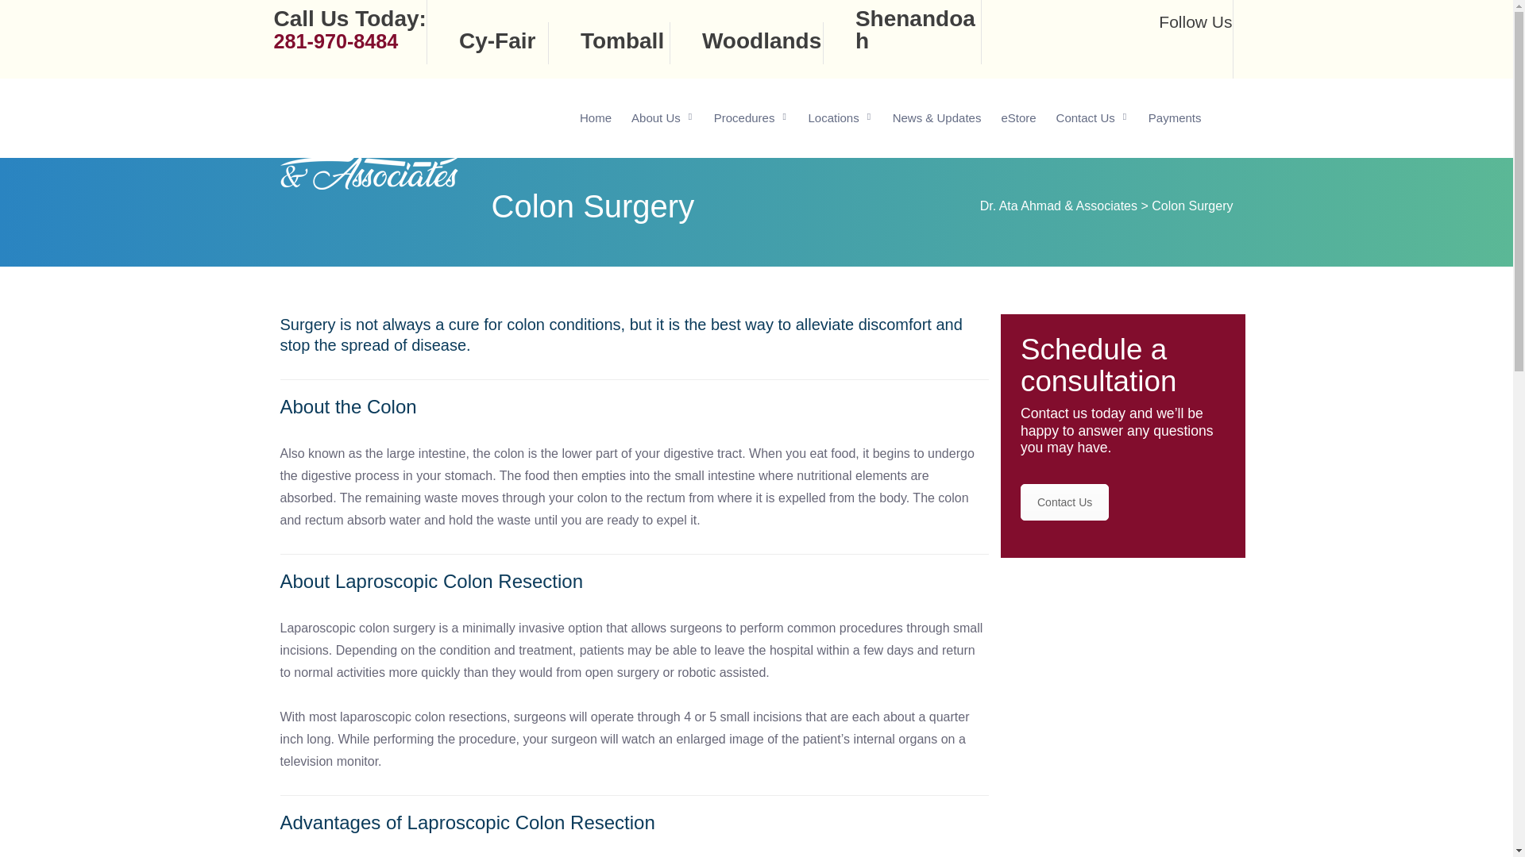 The image size is (1525, 857). I want to click on Shenandoah, so click(915, 29).